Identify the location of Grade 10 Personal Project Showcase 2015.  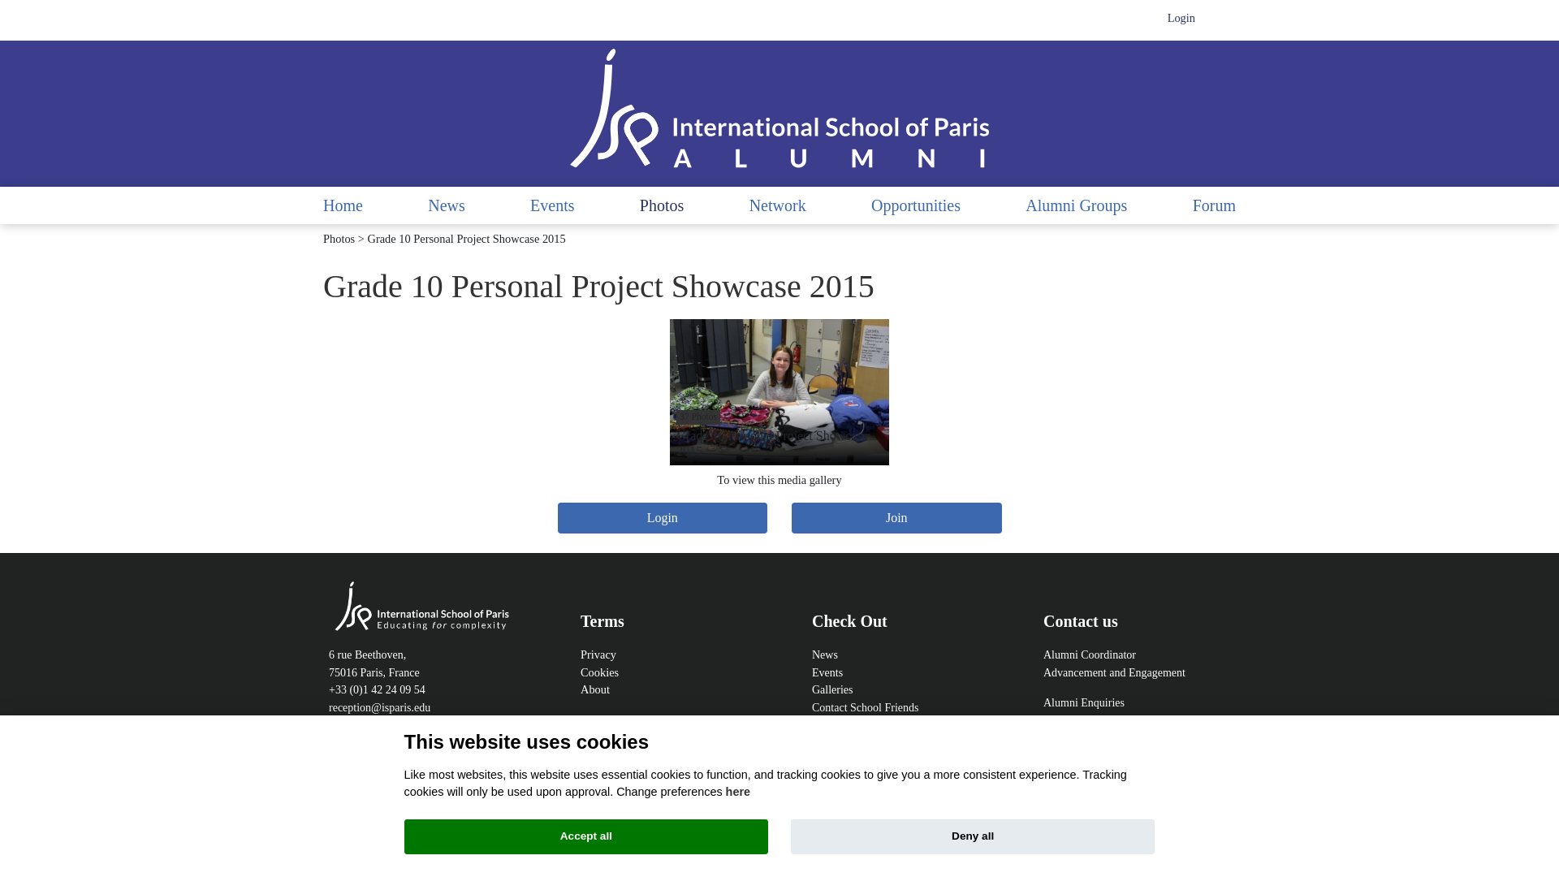
(339, 239).